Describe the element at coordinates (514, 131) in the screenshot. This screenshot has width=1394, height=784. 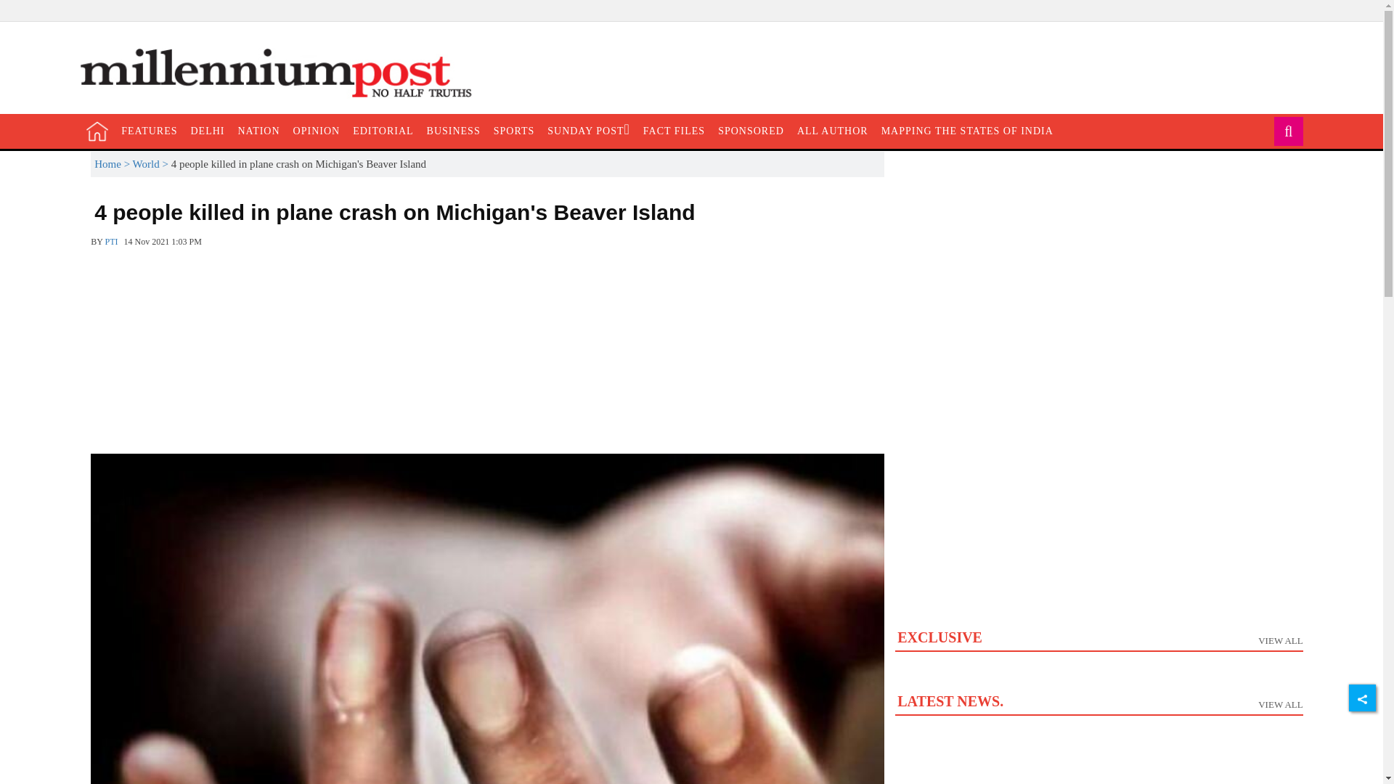
I see `SPORTS` at that location.